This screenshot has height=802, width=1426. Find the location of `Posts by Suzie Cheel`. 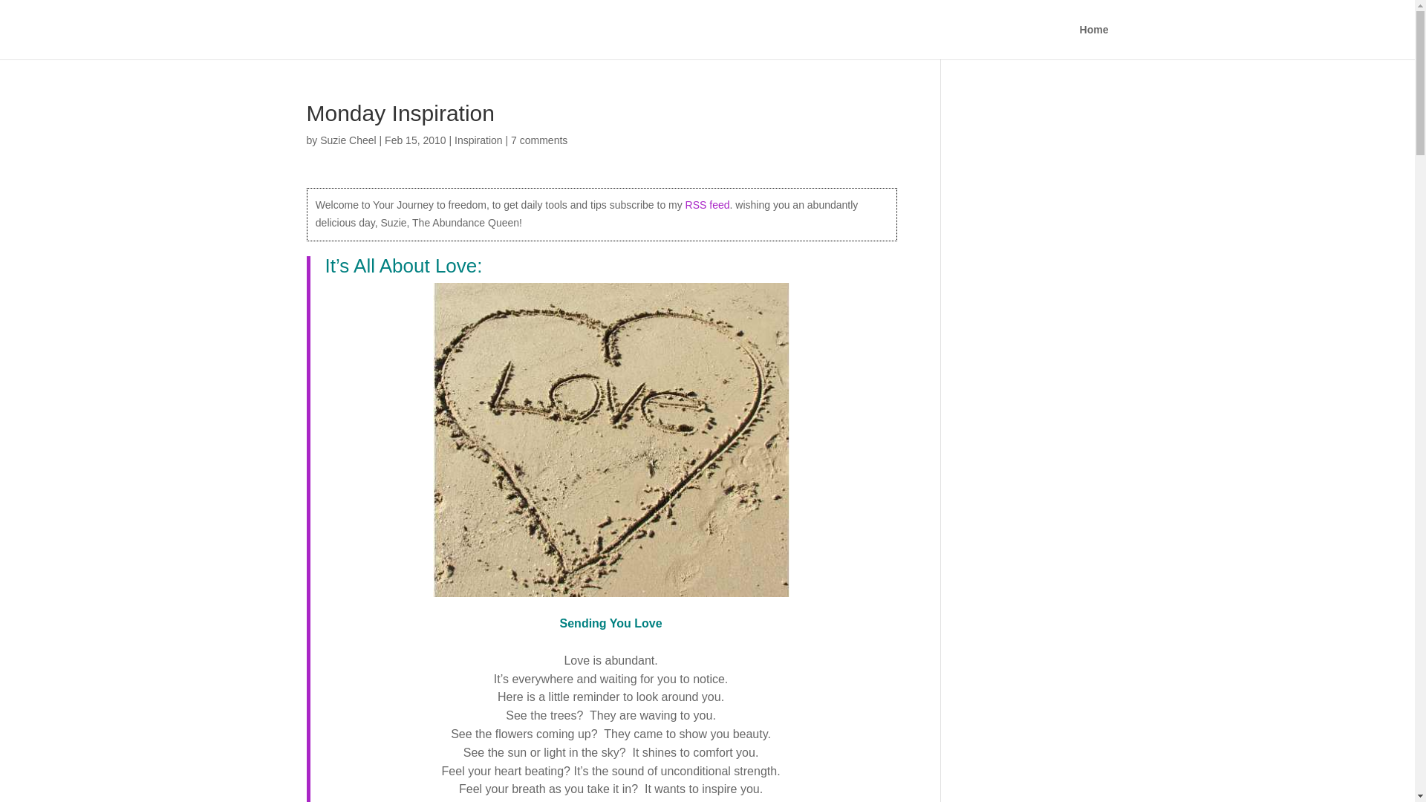

Posts by Suzie Cheel is located at coordinates (348, 140).